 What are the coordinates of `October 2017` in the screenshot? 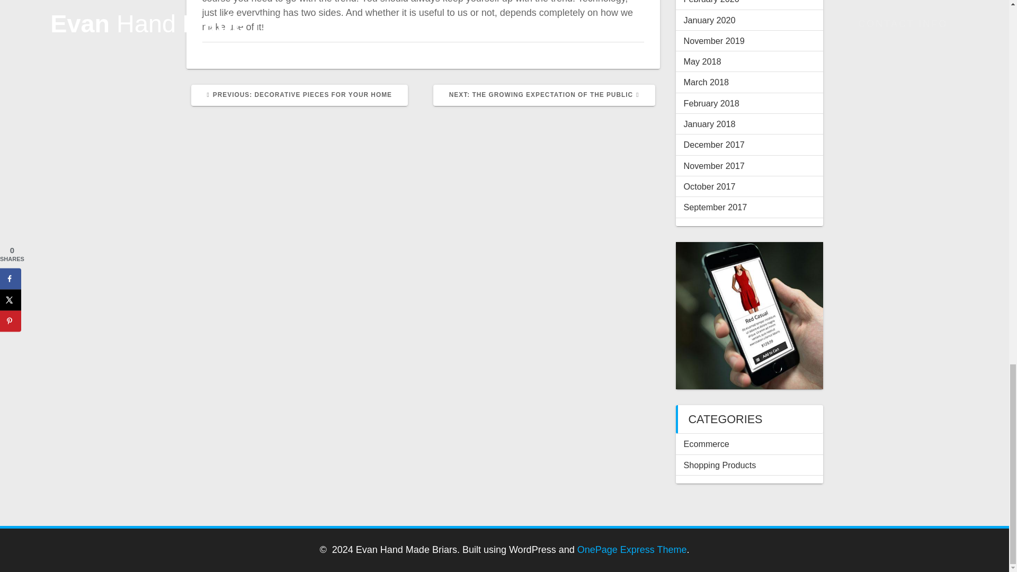 It's located at (709, 186).